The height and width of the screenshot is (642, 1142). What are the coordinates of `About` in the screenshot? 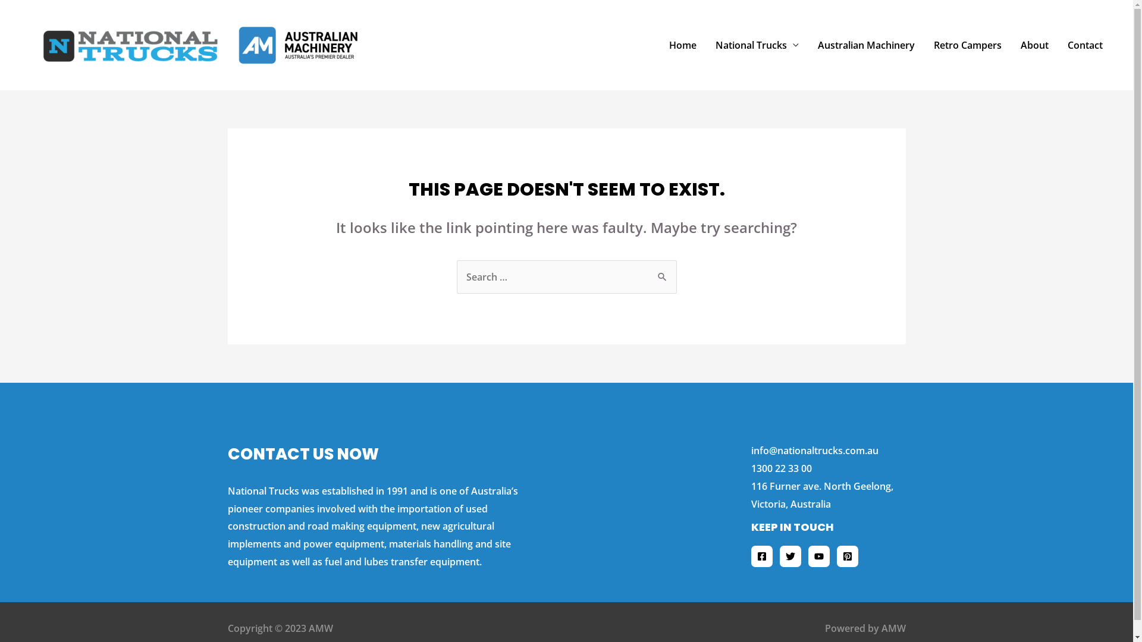 It's located at (1035, 45).